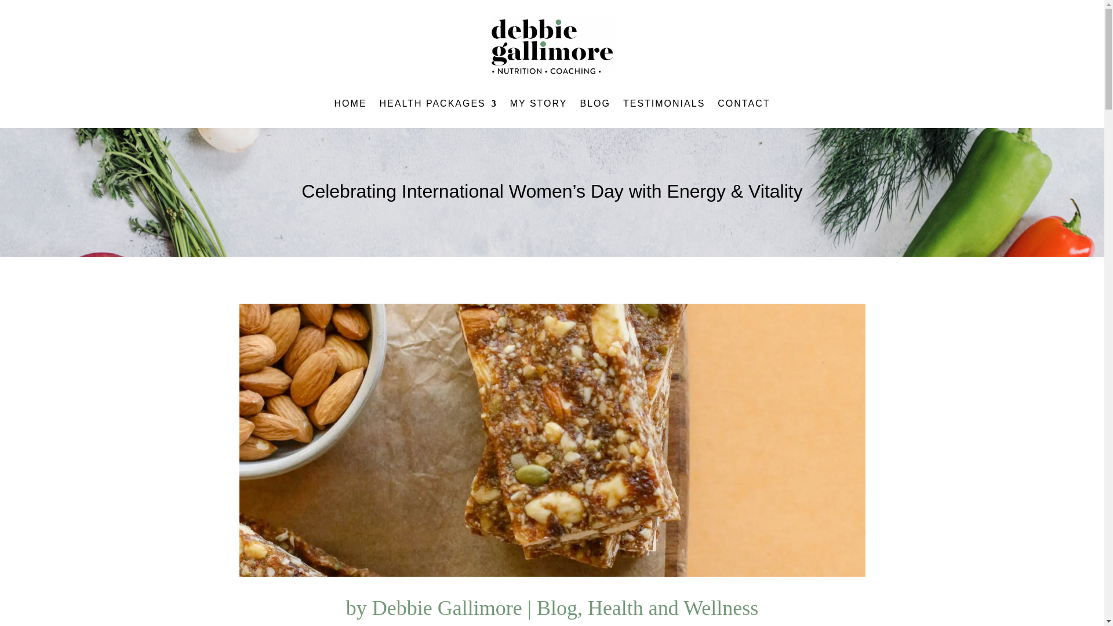  I want to click on Posts by Debbie Gallimore, so click(446, 608).